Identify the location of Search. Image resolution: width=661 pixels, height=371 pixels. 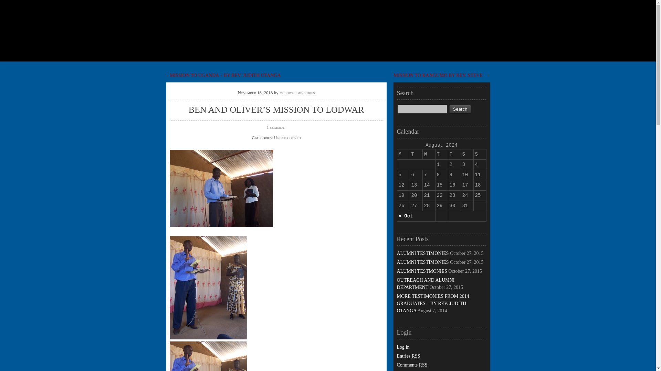
(460, 109).